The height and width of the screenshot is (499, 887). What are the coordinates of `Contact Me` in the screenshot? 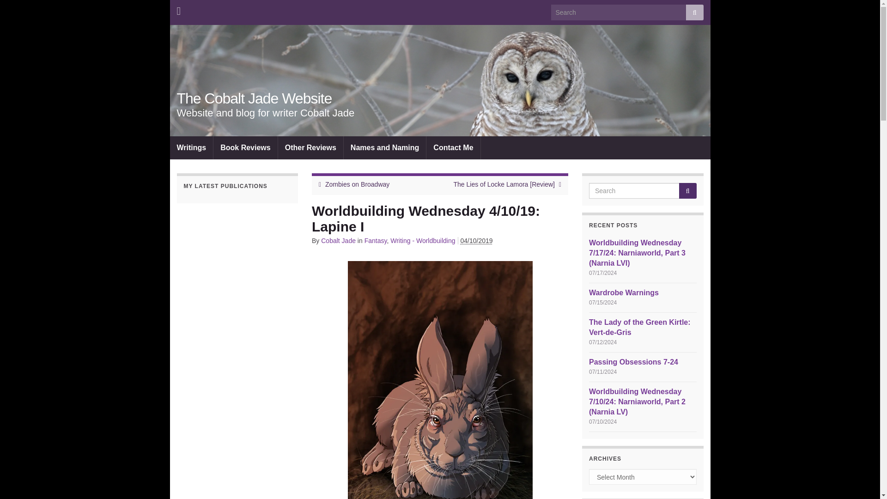 It's located at (453, 147).